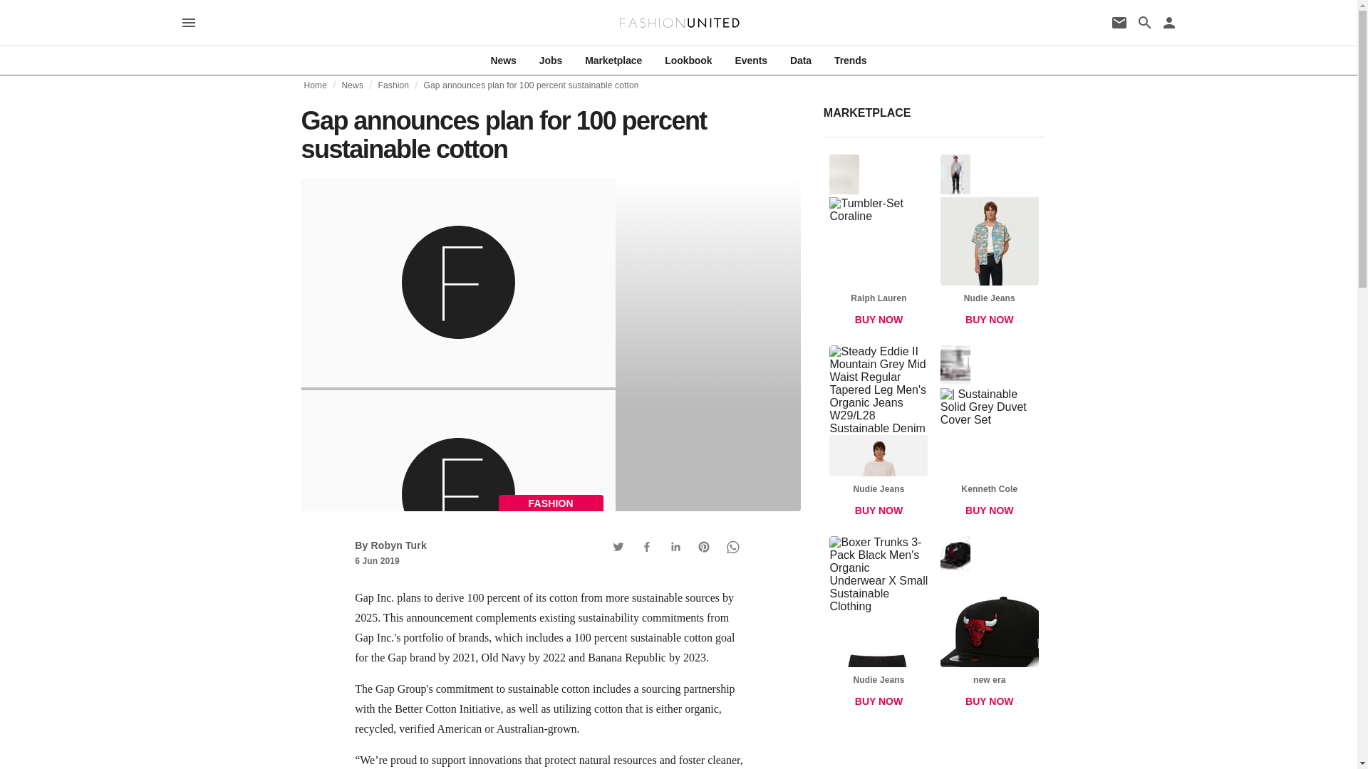 The image size is (1368, 769). Describe the element at coordinates (851, 60) in the screenshot. I see `Trends` at that location.